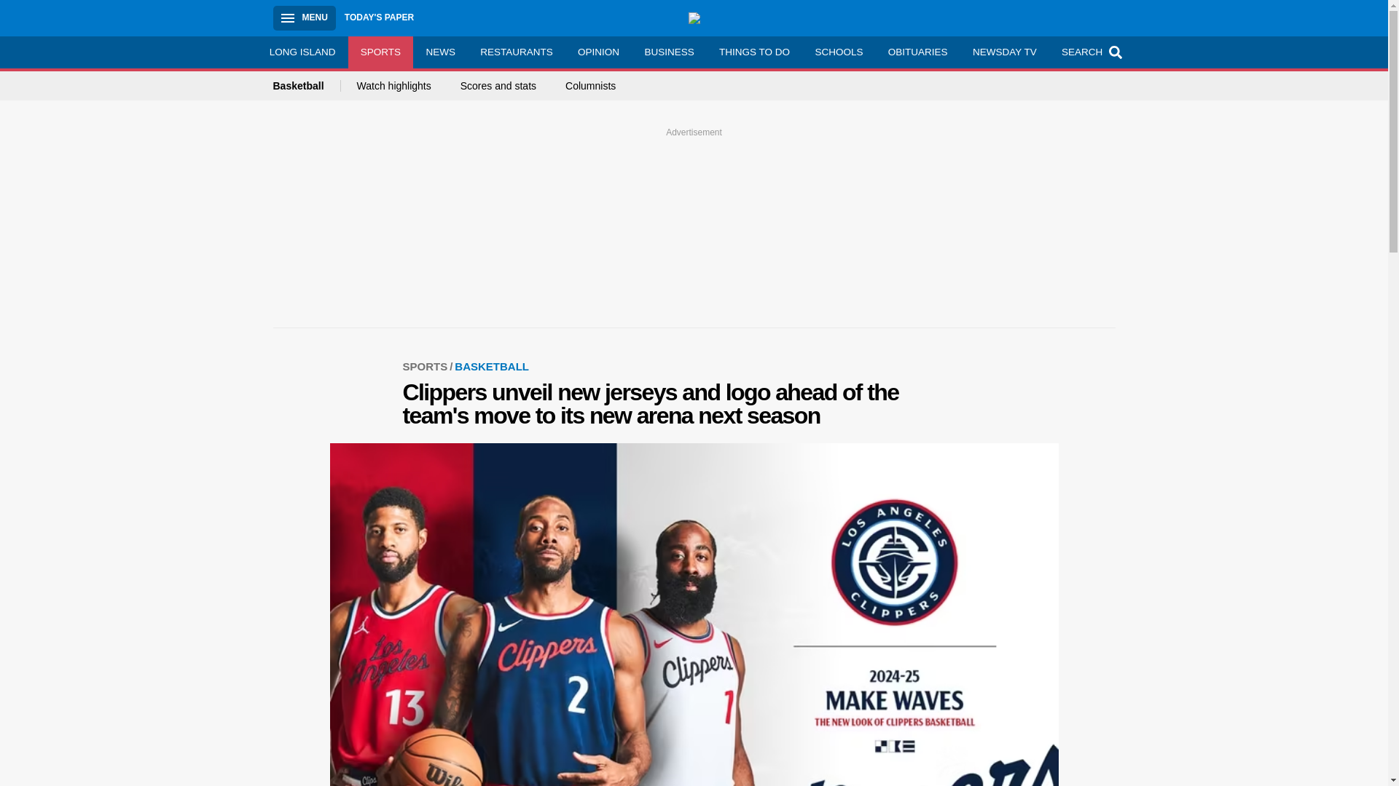 This screenshot has width=1399, height=786. Describe the element at coordinates (598, 52) in the screenshot. I see `OPINION` at that location.